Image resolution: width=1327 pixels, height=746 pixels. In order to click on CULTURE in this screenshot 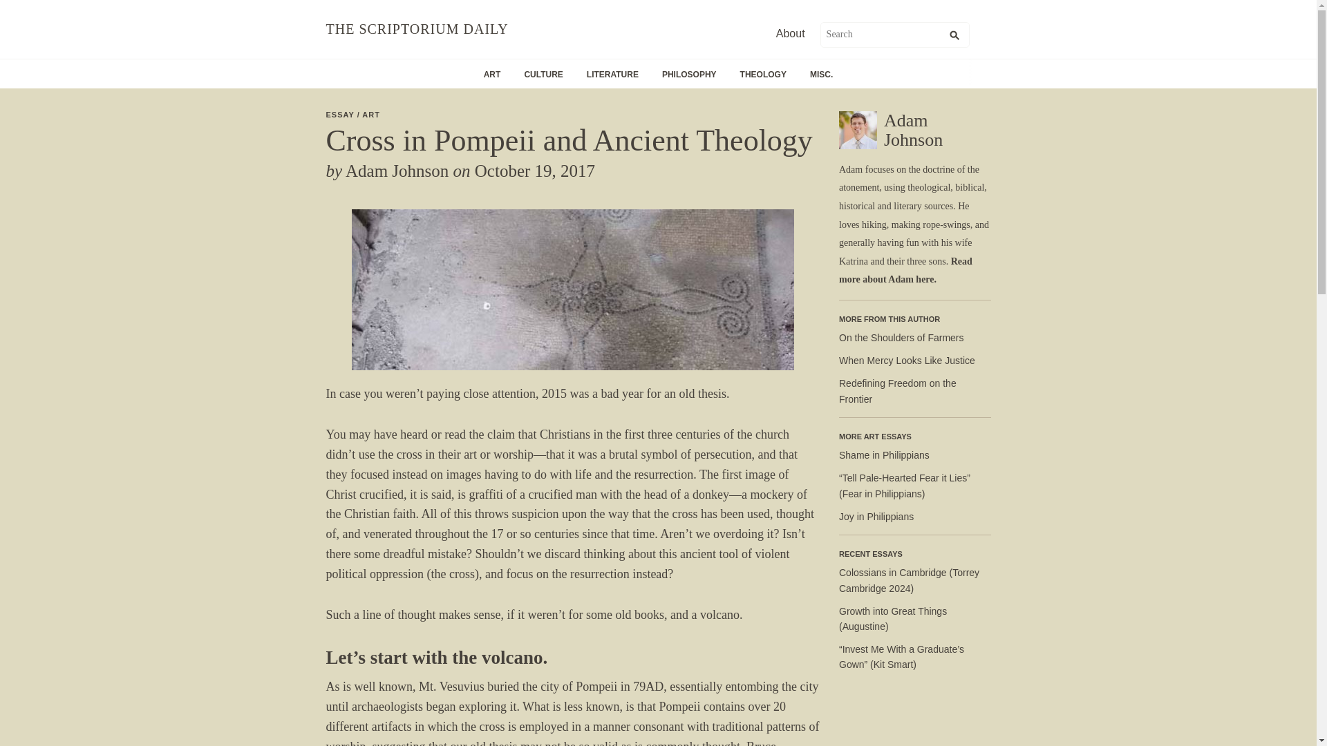, I will do `click(543, 73)`.